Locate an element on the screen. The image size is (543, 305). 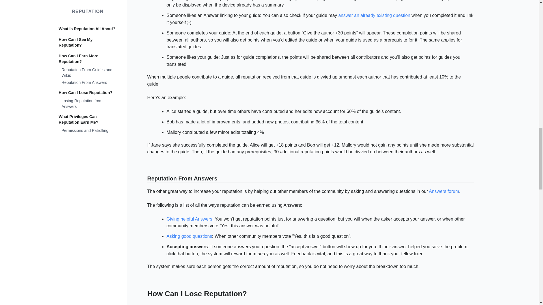
answer an already existing question is located at coordinates (374, 15).